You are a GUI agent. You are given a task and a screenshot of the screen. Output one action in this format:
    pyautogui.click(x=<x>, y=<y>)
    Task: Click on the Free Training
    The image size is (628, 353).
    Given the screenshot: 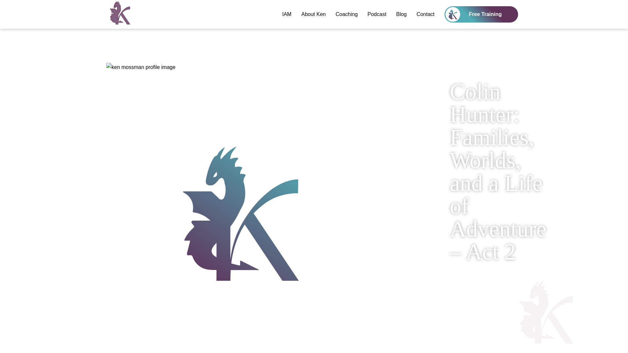 What is the action you would take?
    pyautogui.click(x=481, y=14)
    